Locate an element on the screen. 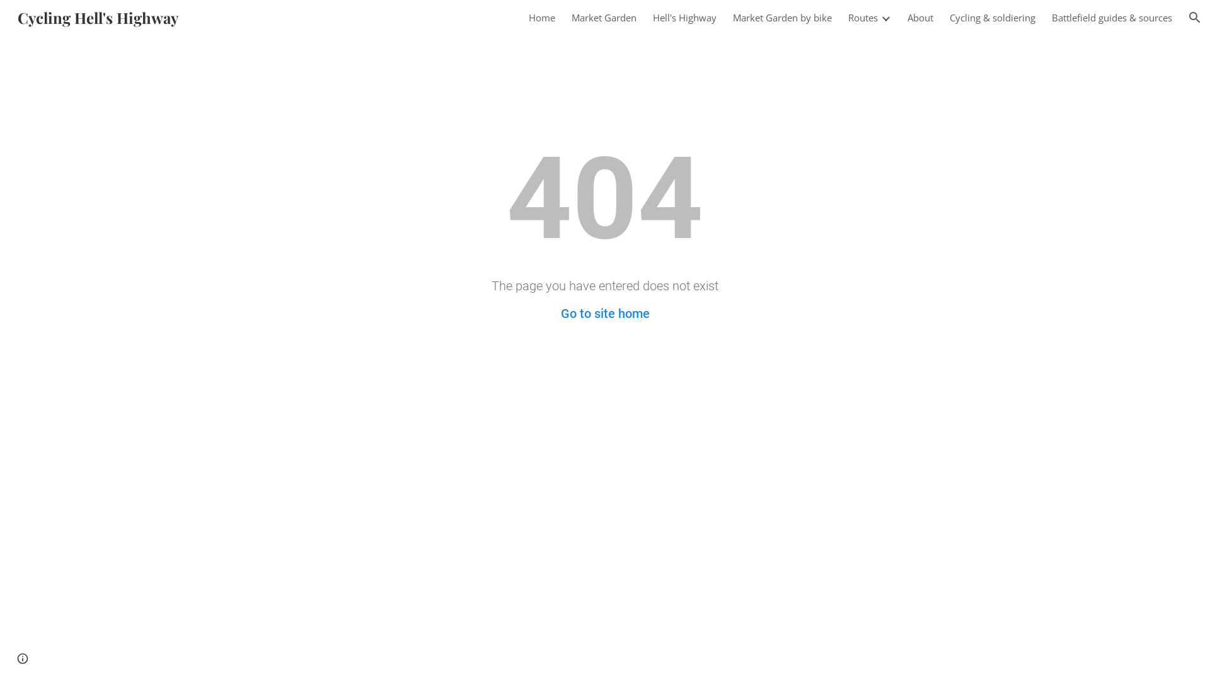  About is located at coordinates (920, 18).